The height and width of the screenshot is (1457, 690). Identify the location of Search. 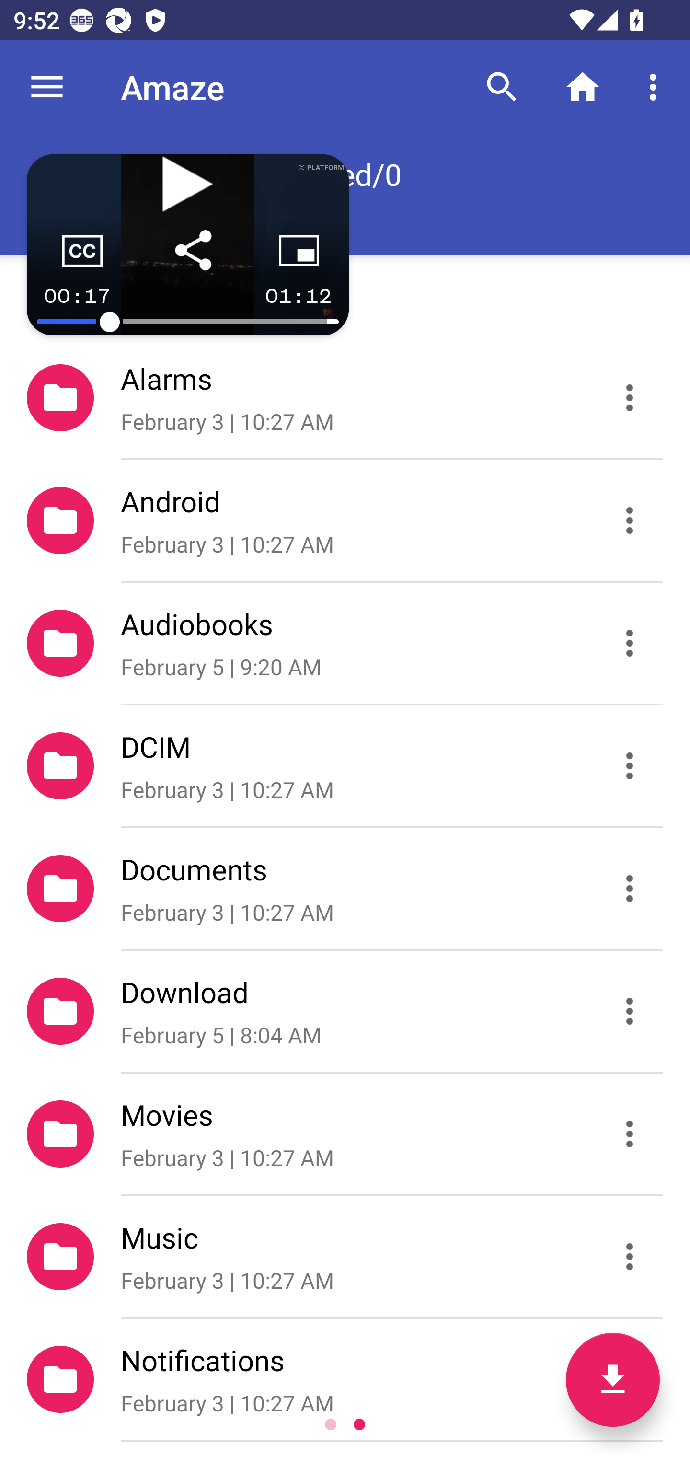
(502, 87).